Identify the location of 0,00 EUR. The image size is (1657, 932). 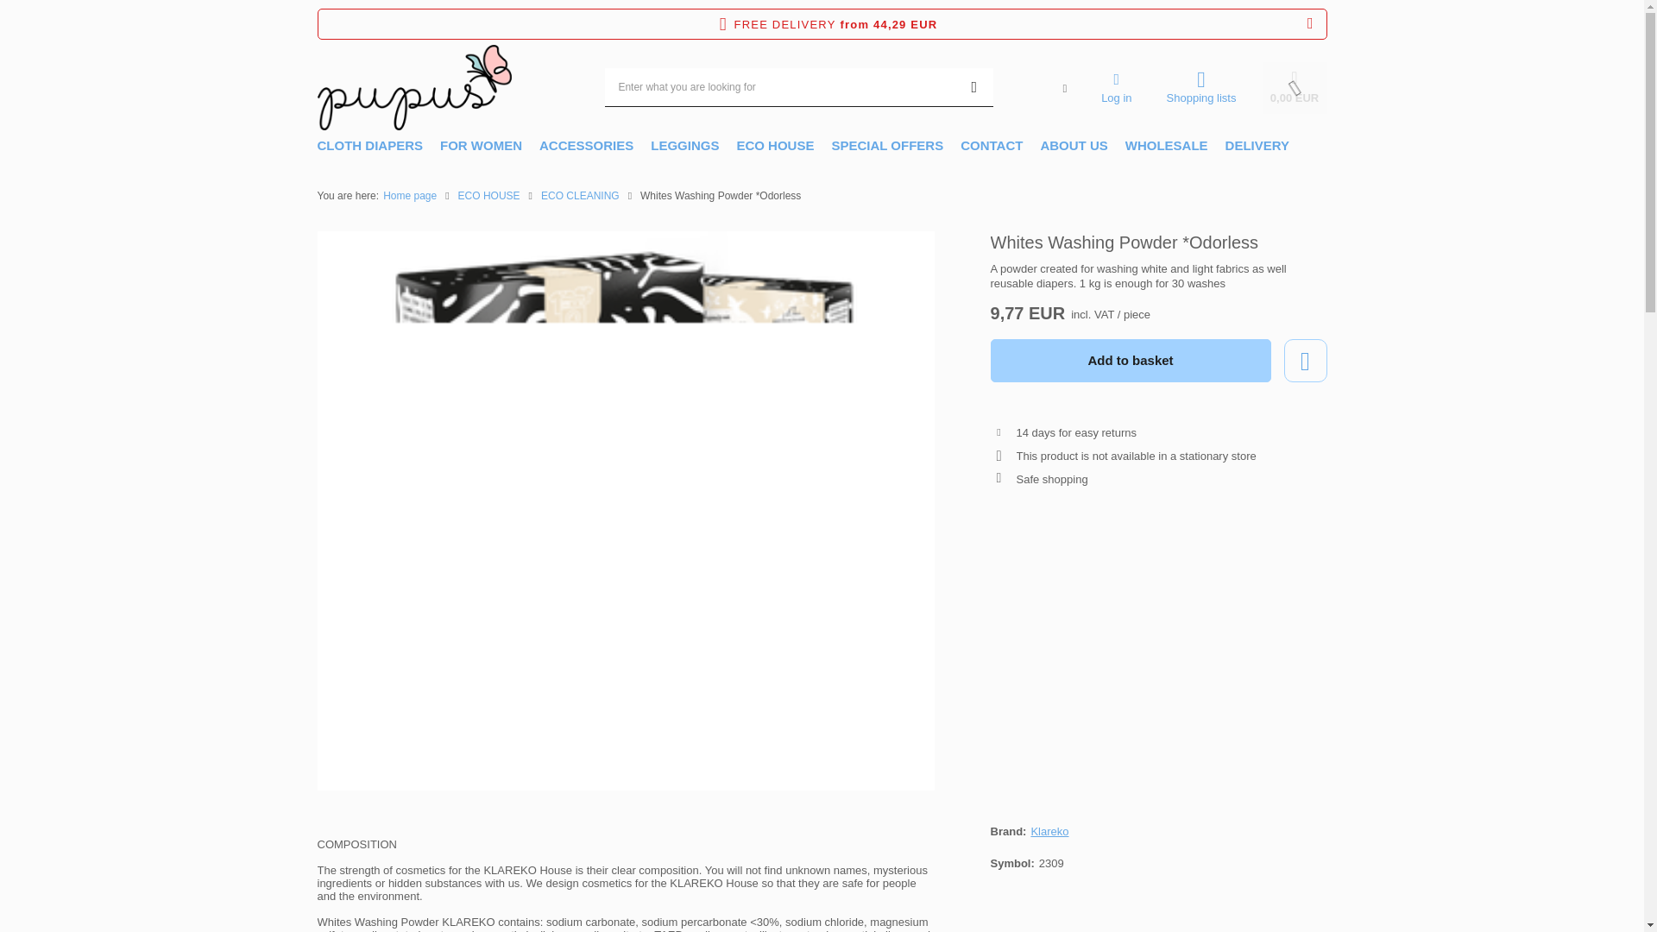
(1294, 88).